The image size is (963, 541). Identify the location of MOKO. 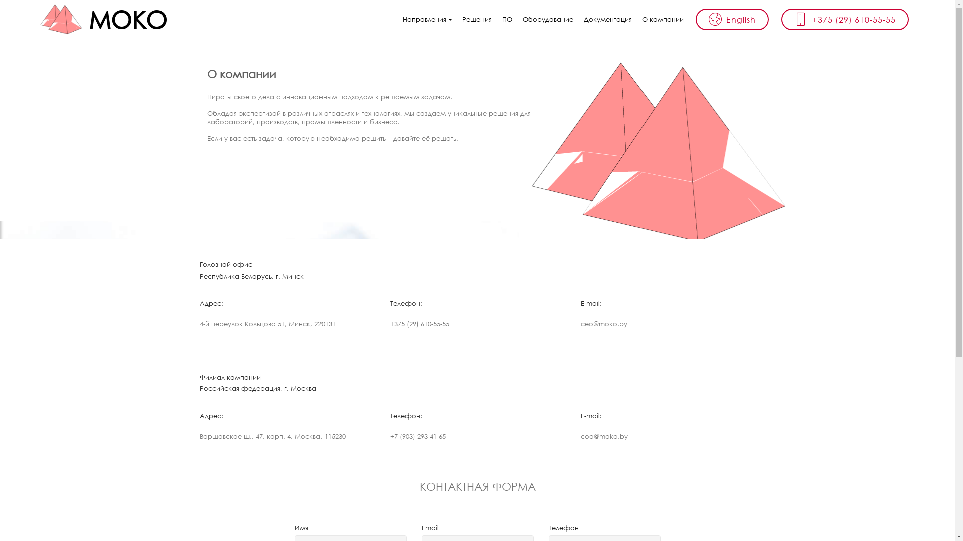
(136, 19).